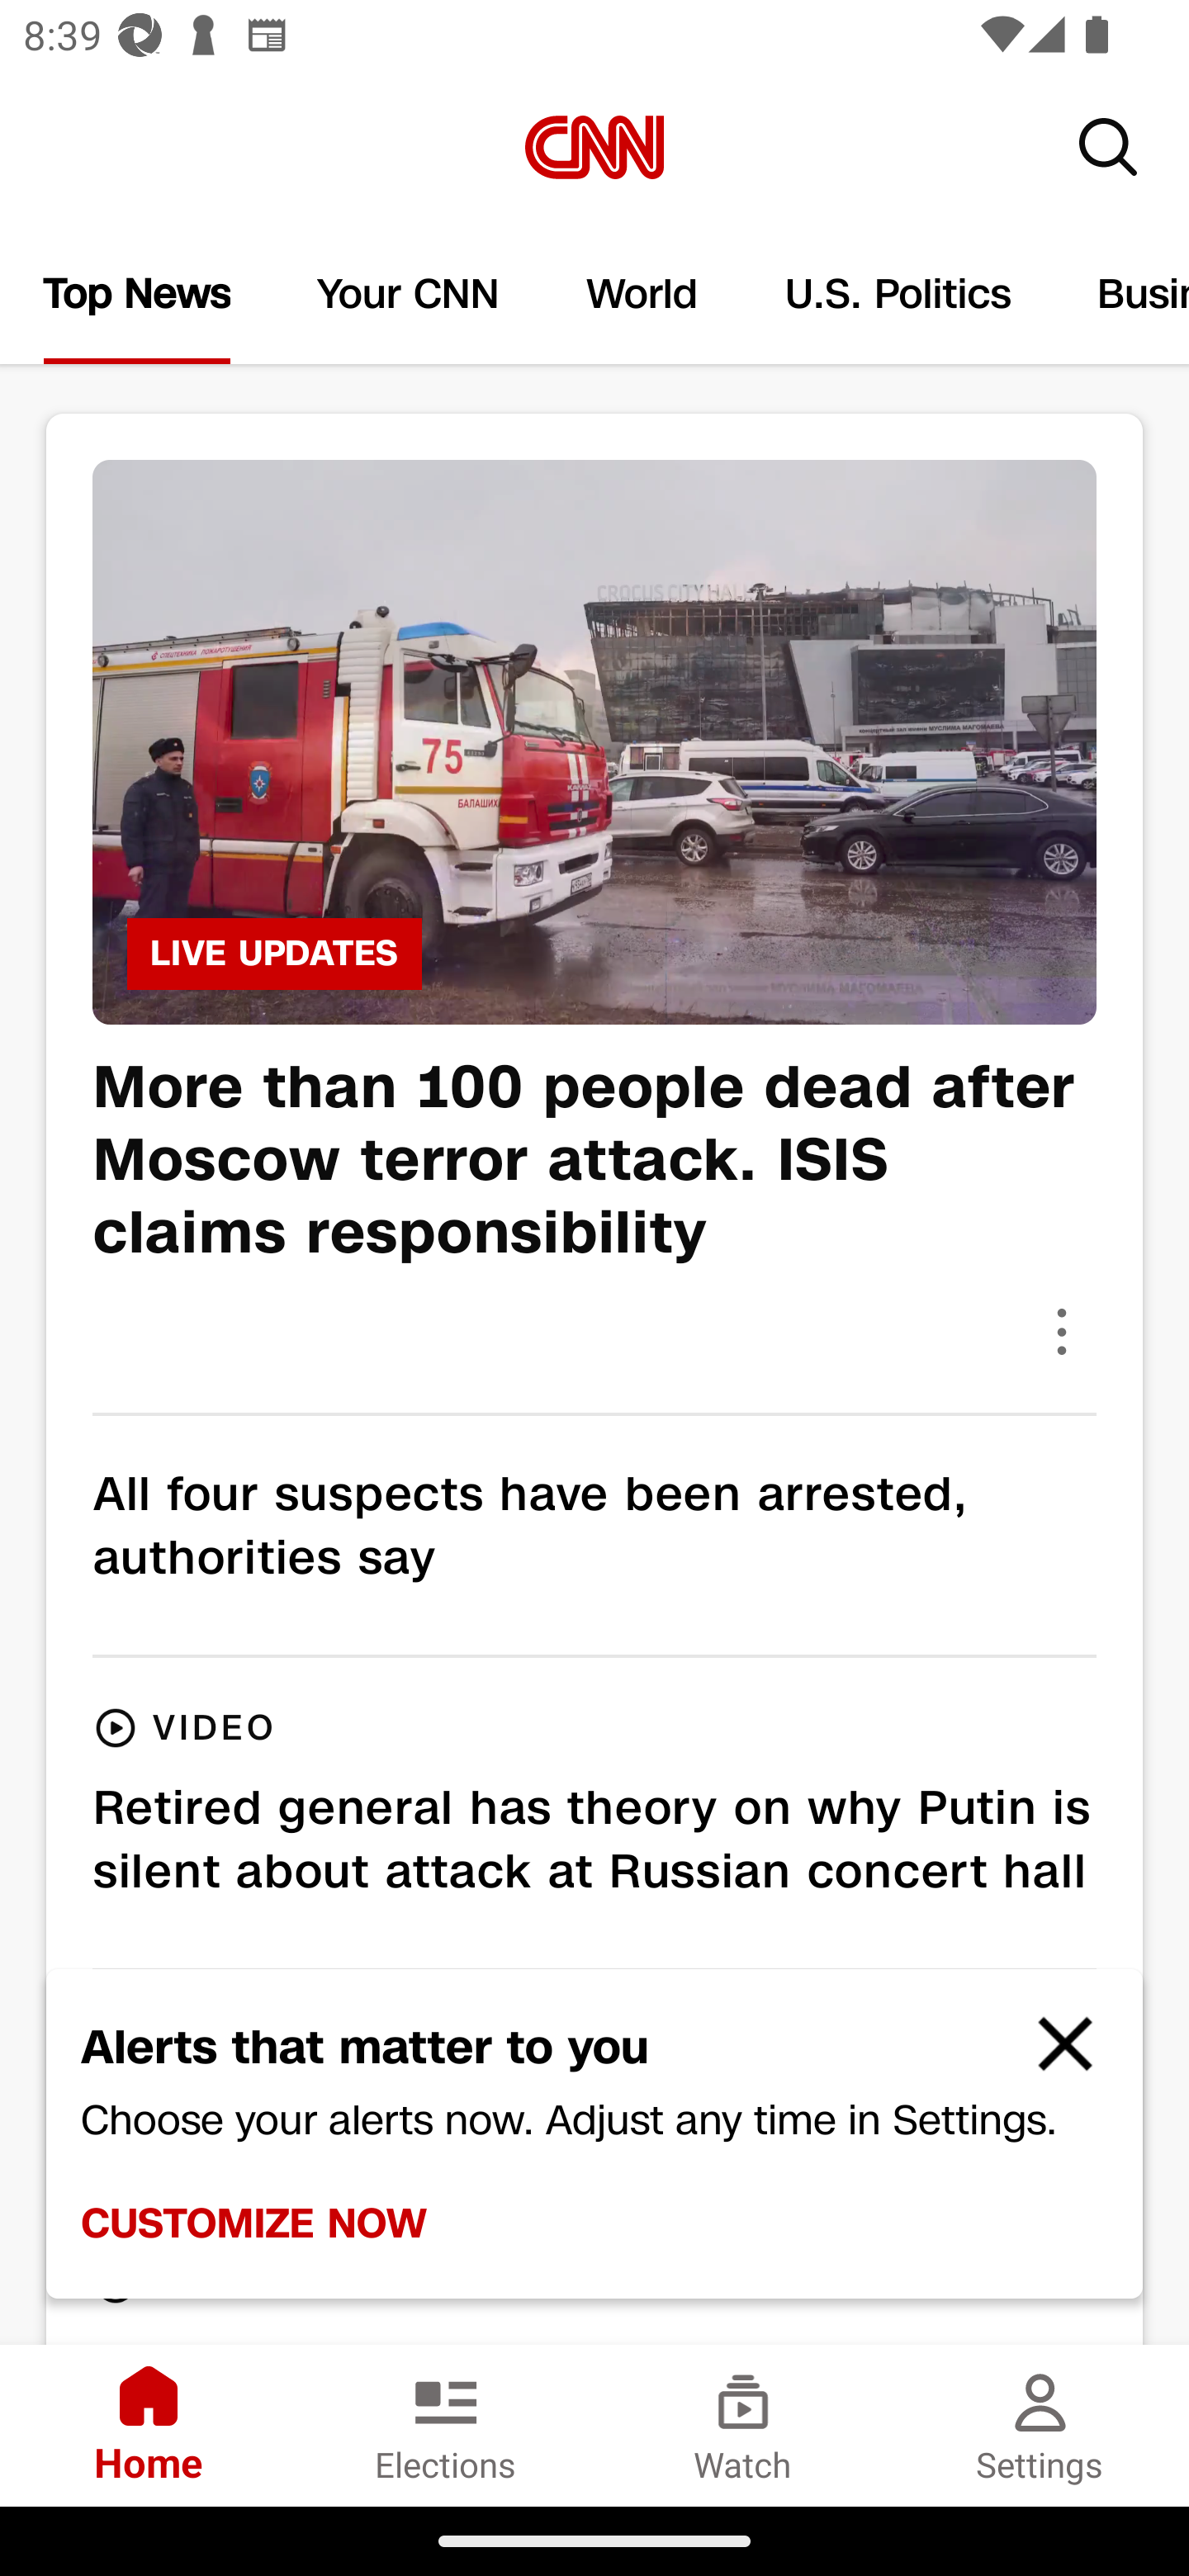 This screenshot has height=2576, width=1189. Describe the element at coordinates (446, 2425) in the screenshot. I see `Elections` at that location.